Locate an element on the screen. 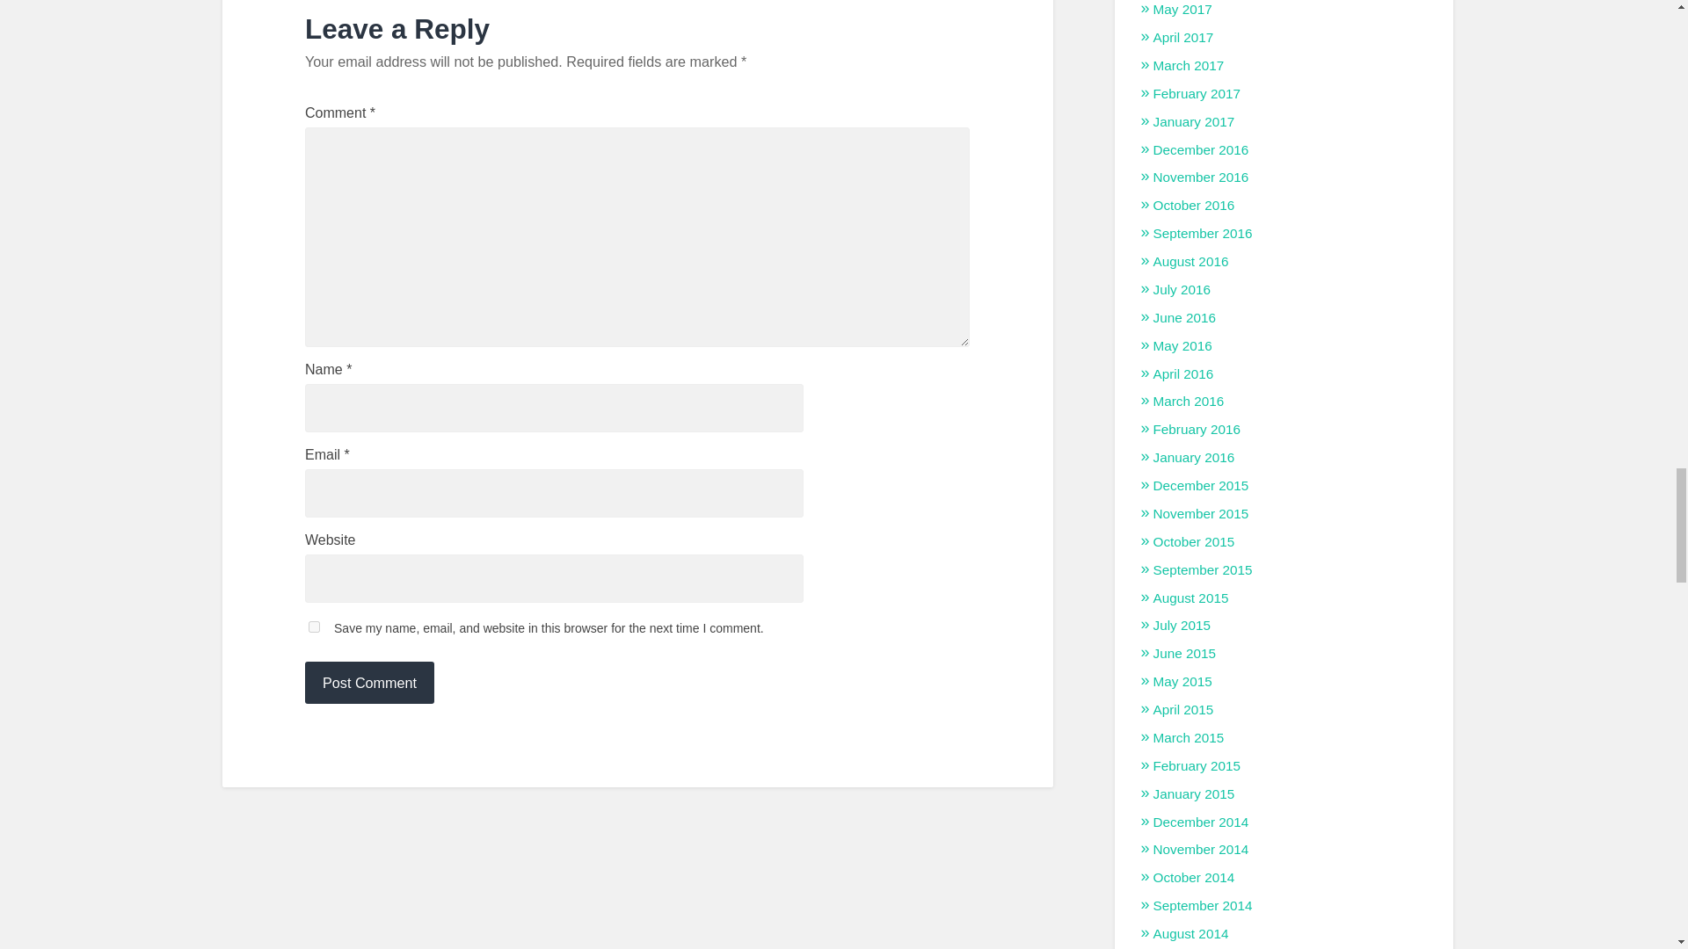 The height and width of the screenshot is (949, 1688). Post Comment is located at coordinates (369, 682).